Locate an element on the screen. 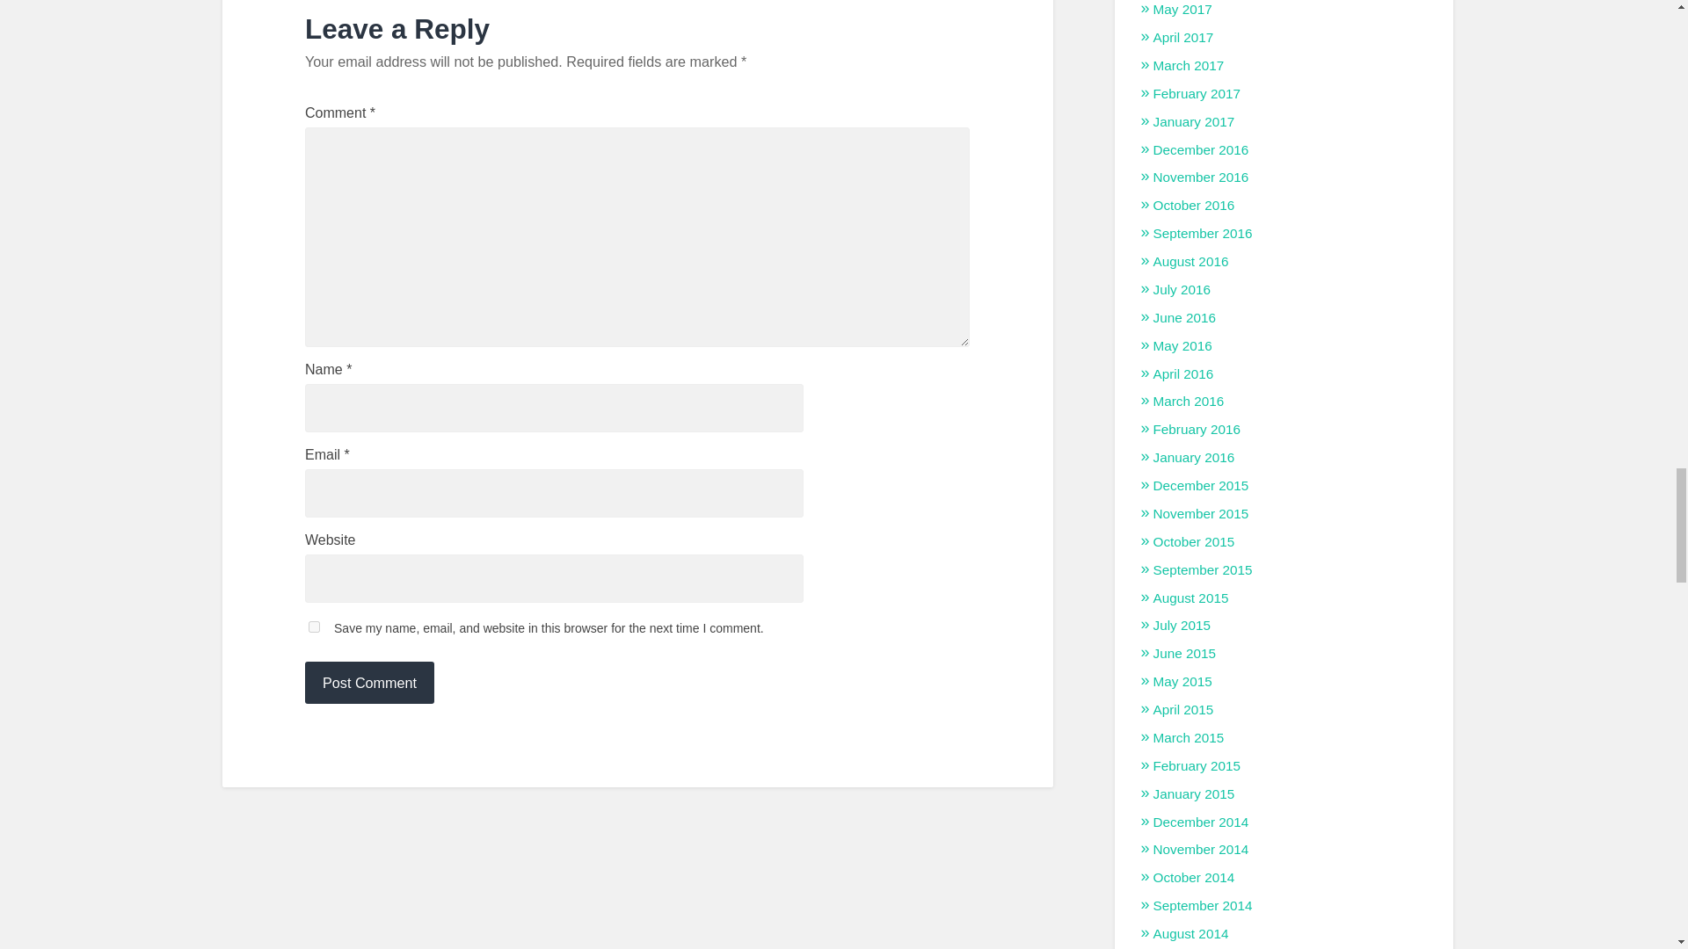 The height and width of the screenshot is (949, 1688). Post Comment is located at coordinates (369, 682).